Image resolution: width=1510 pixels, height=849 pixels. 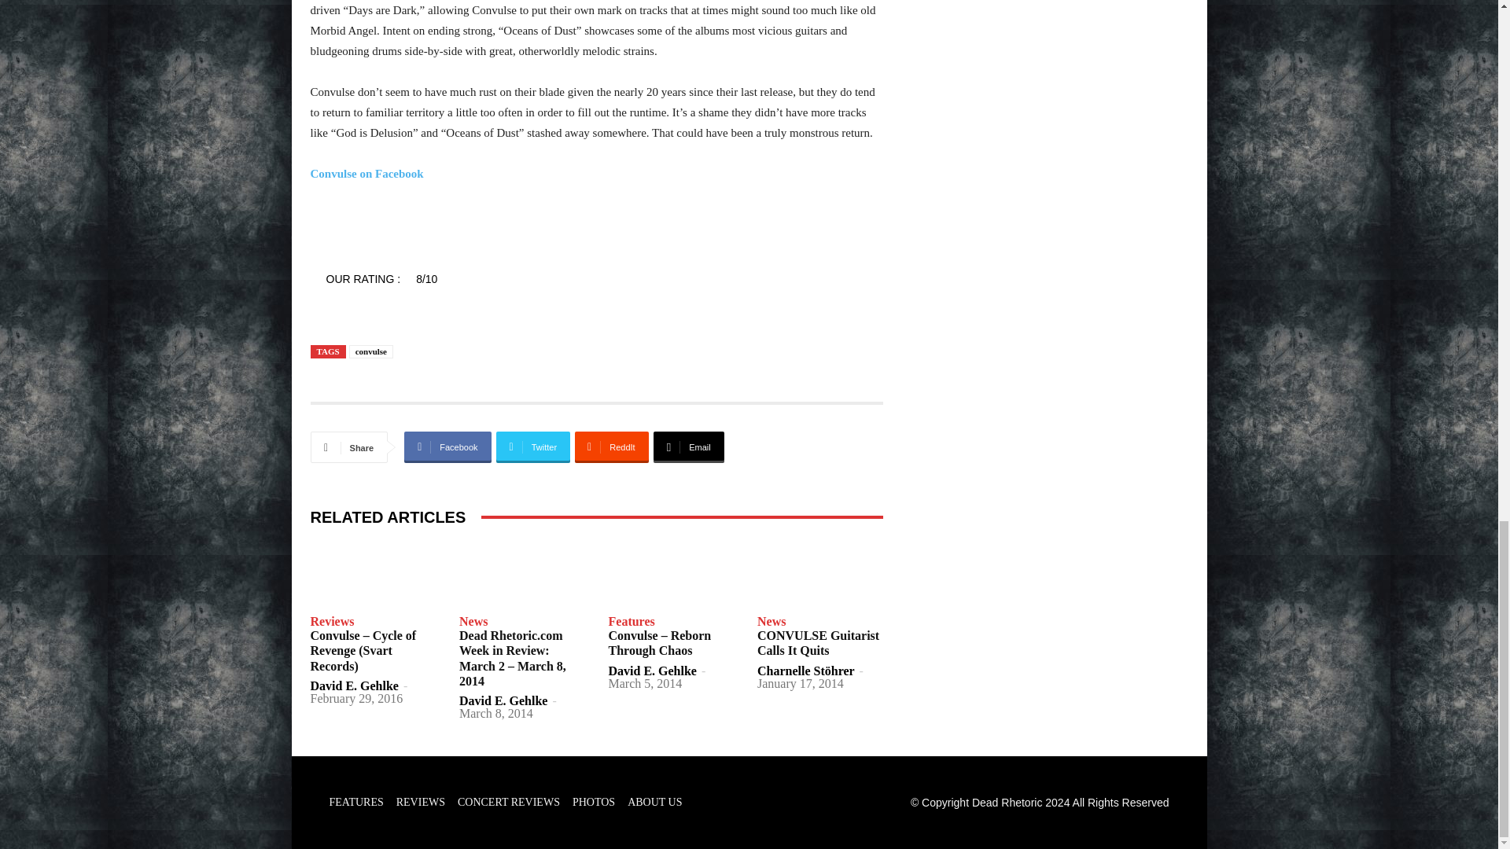 What do you see at coordinates (447, 447) in the screenshot?
I see `Facebook` at bounding box center [447, 447].